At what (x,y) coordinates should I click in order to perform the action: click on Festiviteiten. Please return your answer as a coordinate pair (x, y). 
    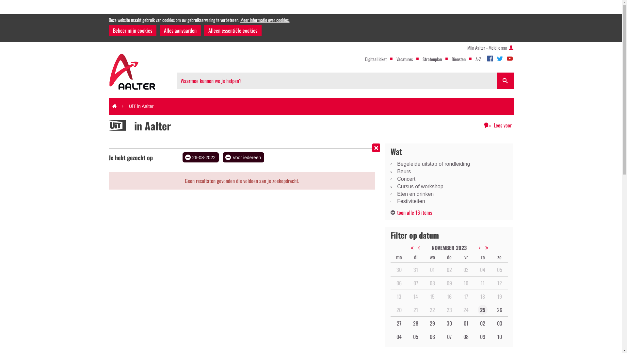
    Looking at the image, I should click on (449, 201).